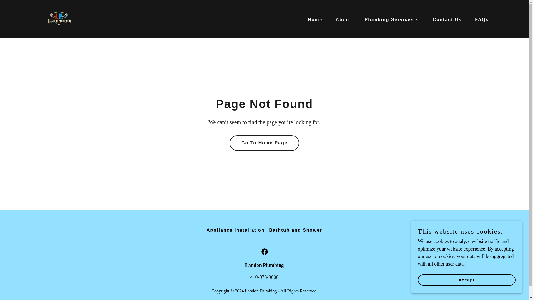  What do you see at coordinates (313, 19) in the screenshot?
I see `Home` at bounding box center [313, 19].